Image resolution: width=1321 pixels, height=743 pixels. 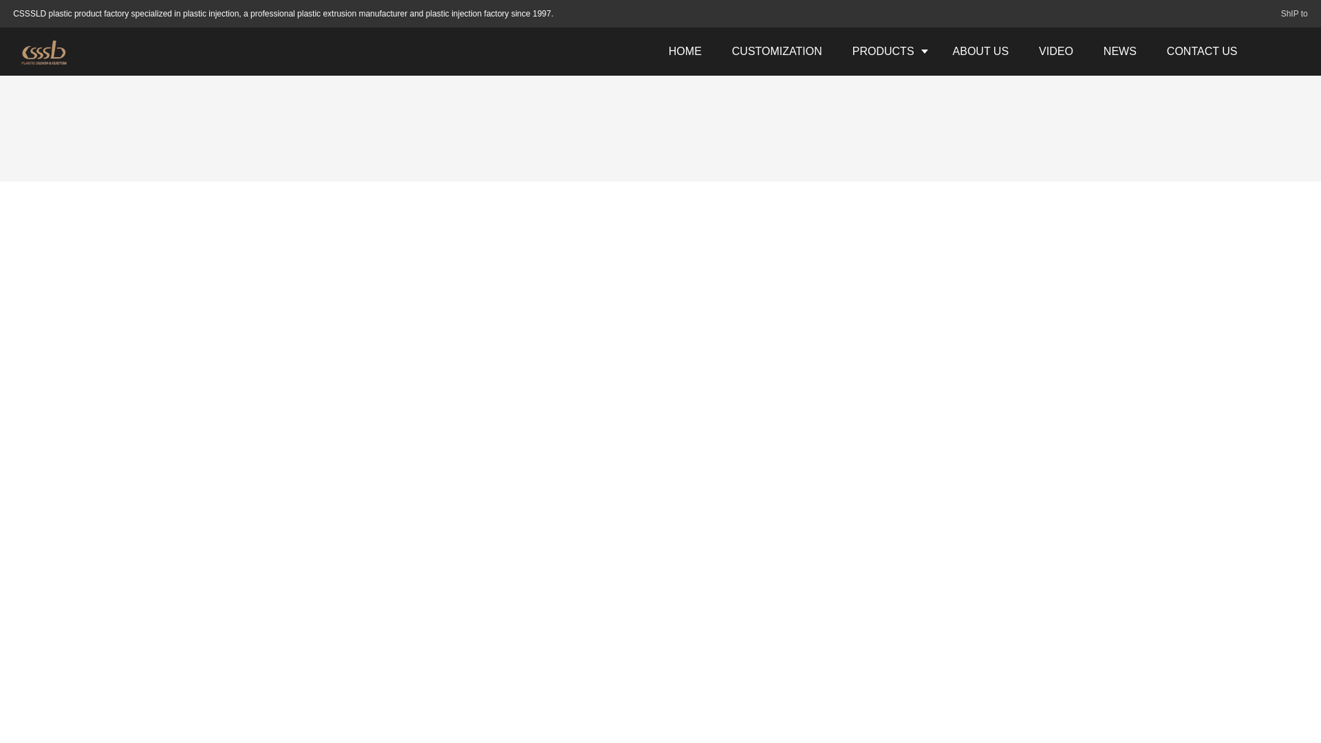 I want to click on CUSTOMIZATION, so click(x=777, y=51).